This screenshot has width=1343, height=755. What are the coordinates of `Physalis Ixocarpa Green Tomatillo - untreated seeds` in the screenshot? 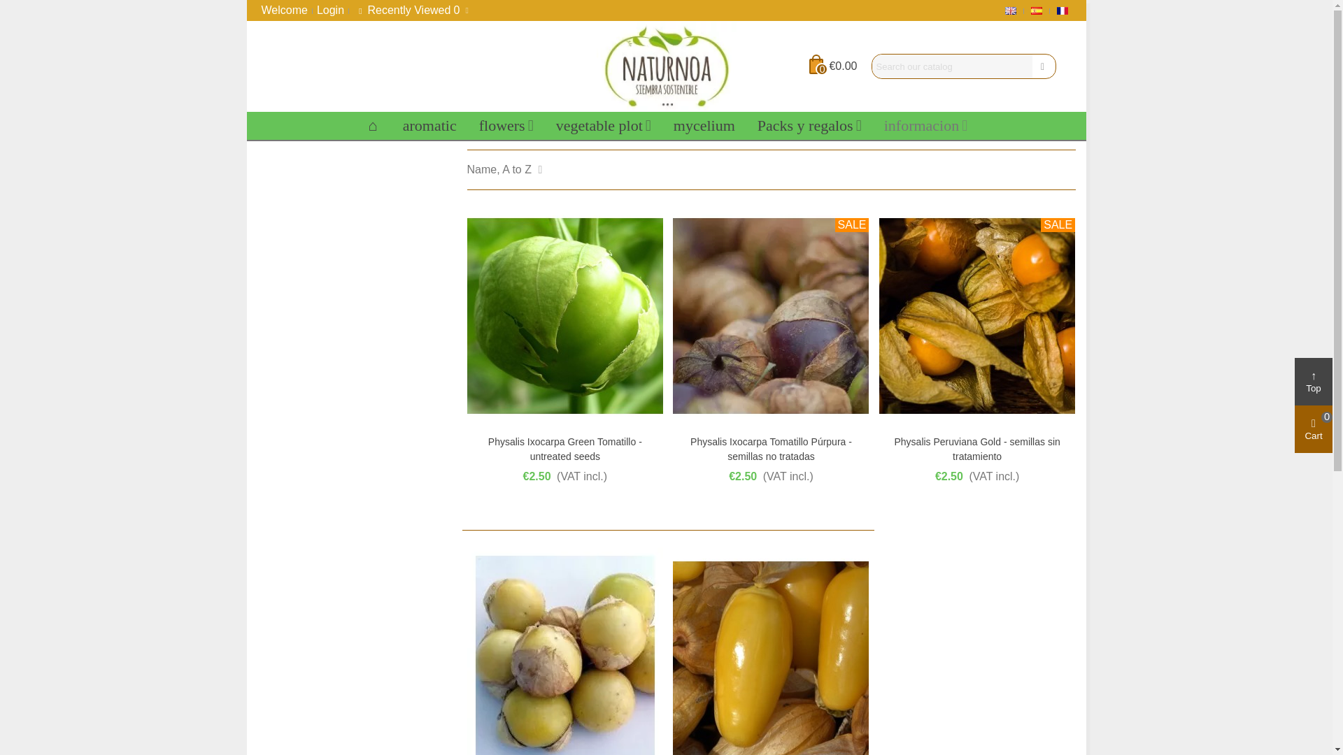 It's located at (565, 450).